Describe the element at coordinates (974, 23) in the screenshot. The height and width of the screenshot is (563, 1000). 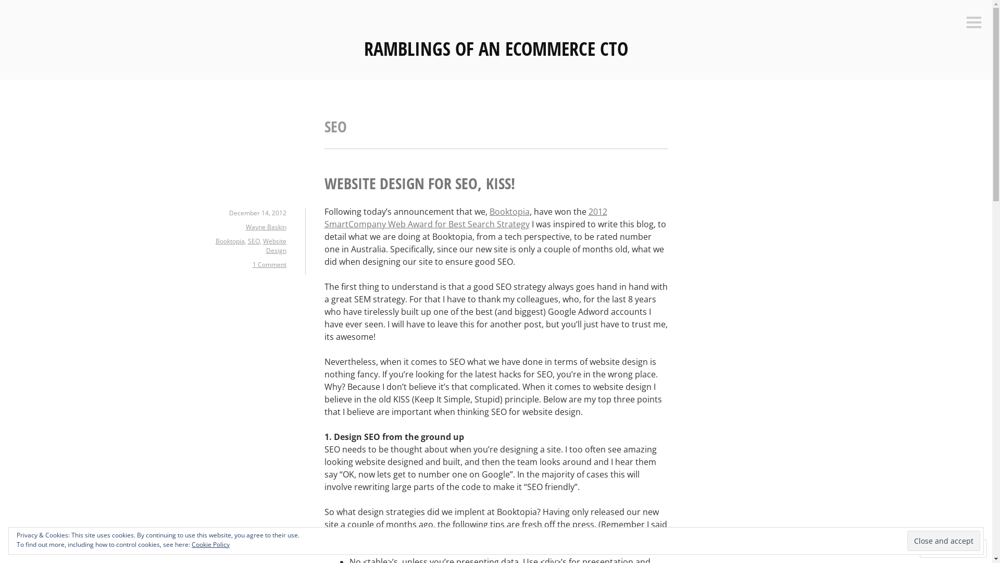
I see `Sidebar` at that location.